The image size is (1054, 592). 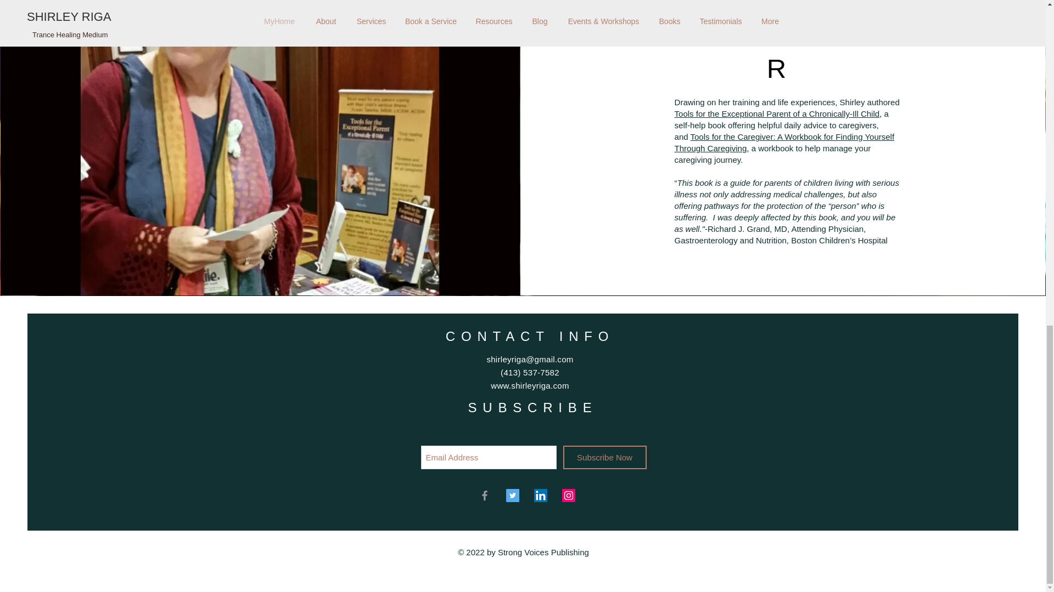 What do you see at coordinates (605, 457) in the screenshot?
I see `Subscribe Now` at bounding box center [605, 457].